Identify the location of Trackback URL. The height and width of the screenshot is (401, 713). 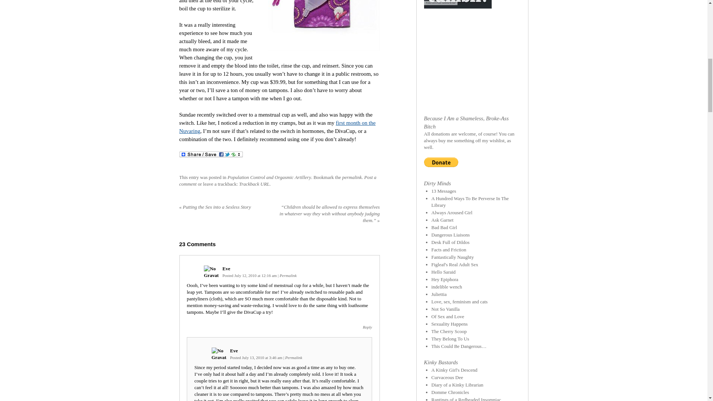
(254, 184).